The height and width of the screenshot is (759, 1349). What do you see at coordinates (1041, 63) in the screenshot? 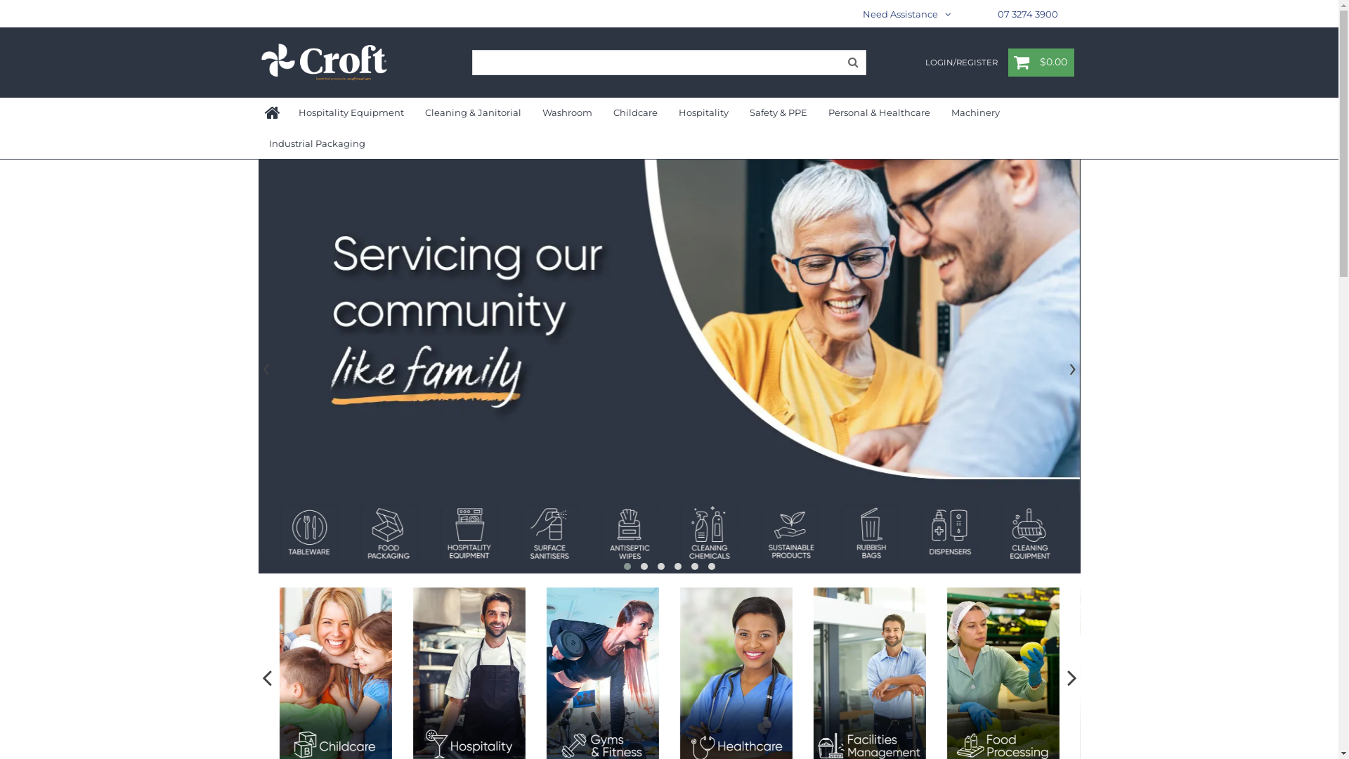
I see `$0.00` at bounding box center [1041, 63].